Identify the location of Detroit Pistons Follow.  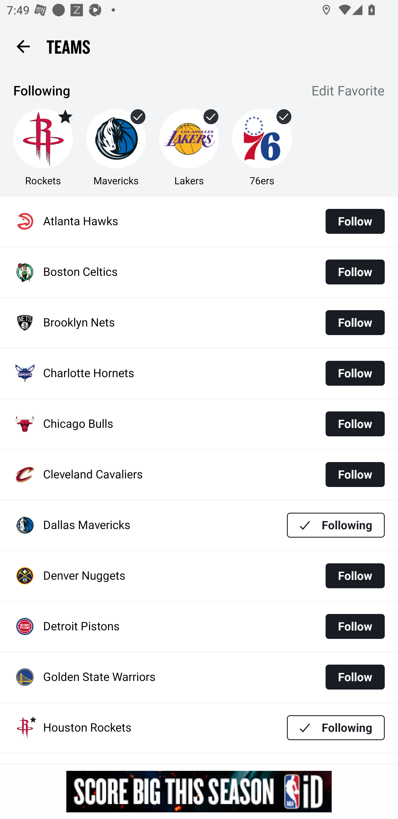
(199, 627).